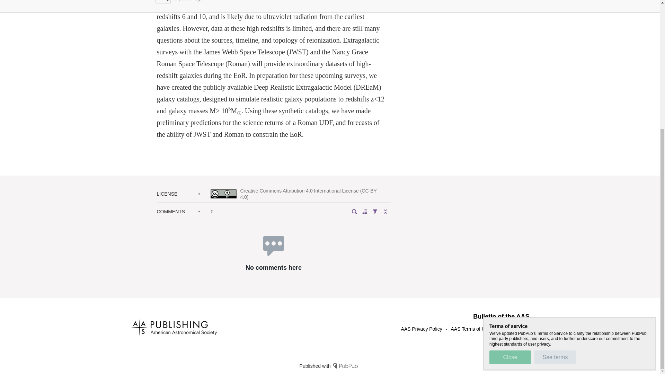 This screenshot has height=374, width=665. I want to click on Bulletin of the AAS, so click(501, 317).